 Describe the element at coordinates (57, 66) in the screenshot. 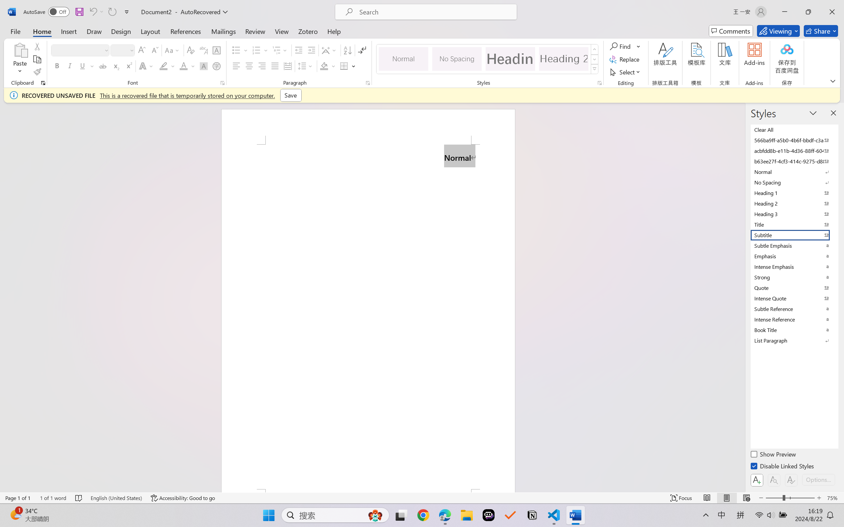

I see `Bold` at that location.